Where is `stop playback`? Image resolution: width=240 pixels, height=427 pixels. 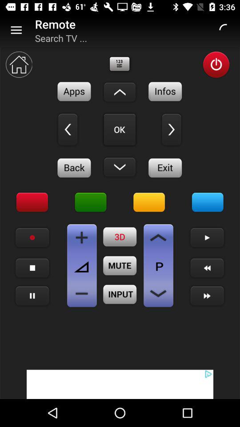
stop playback is located at coordinates (32, 268).